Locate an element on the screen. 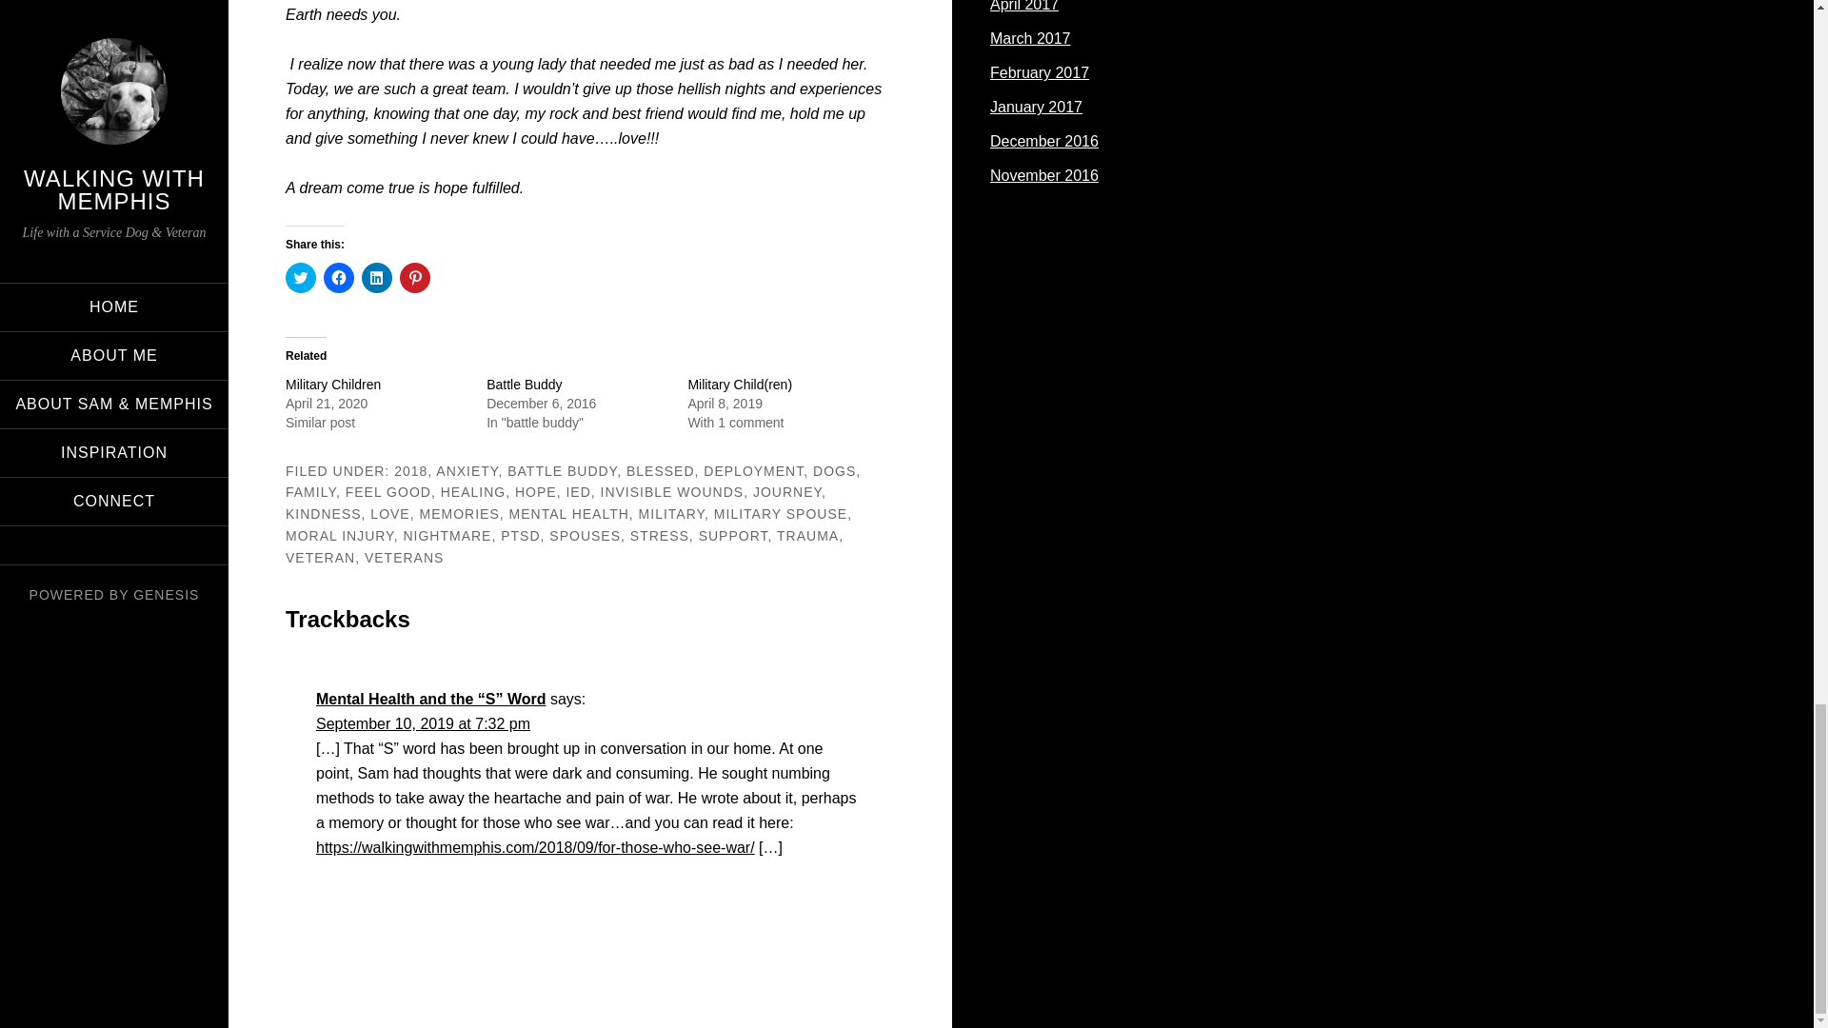 The image size is (1828, 1028). INVISIBLE WOUNDS is located at coordinates (672, 491).